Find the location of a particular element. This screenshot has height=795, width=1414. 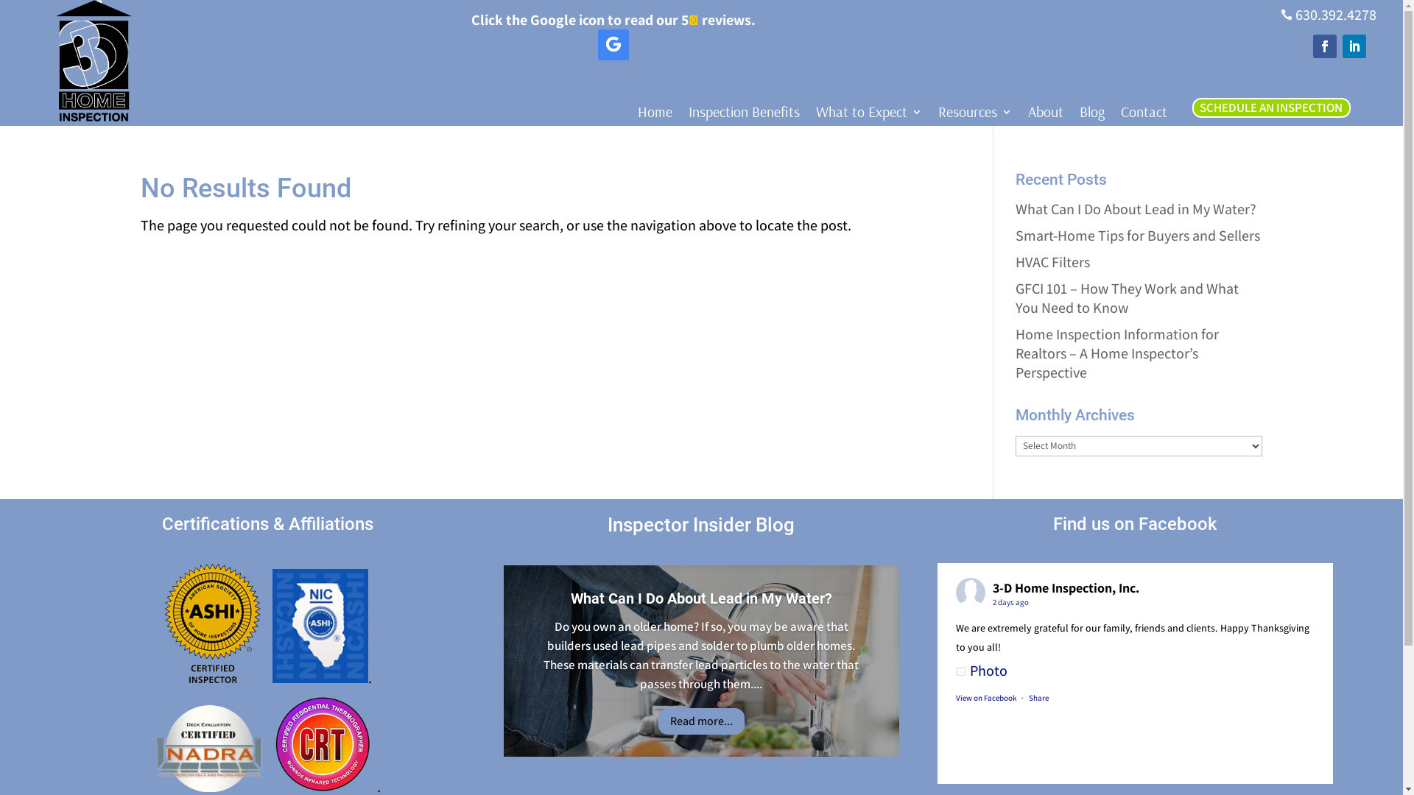

Follow on Google is located at coordinates (613, 45).